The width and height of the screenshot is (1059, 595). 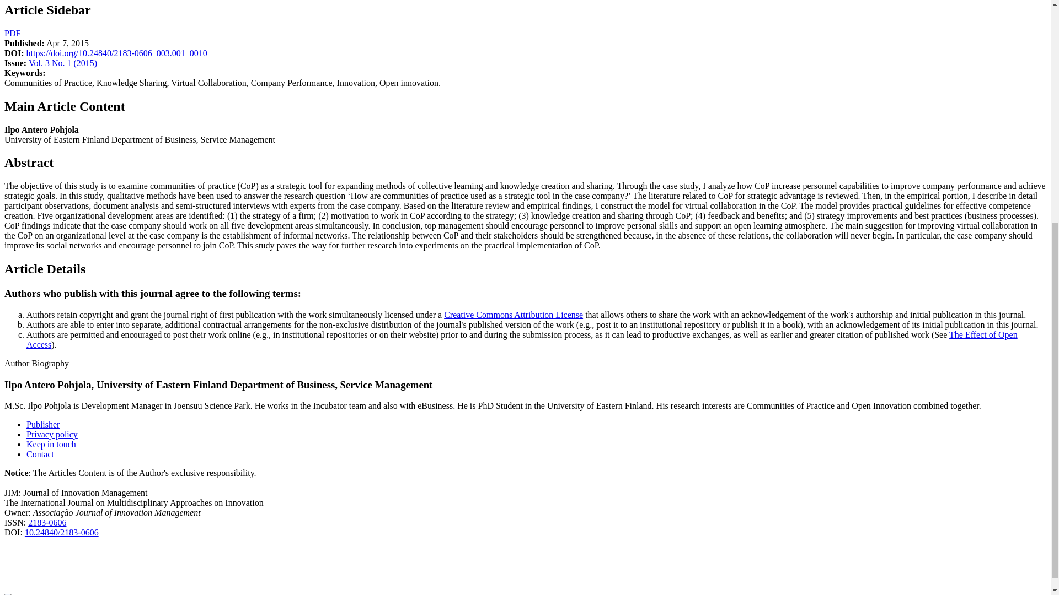 I want to click on The Effect of Open Access, so click(x=522, y=339).